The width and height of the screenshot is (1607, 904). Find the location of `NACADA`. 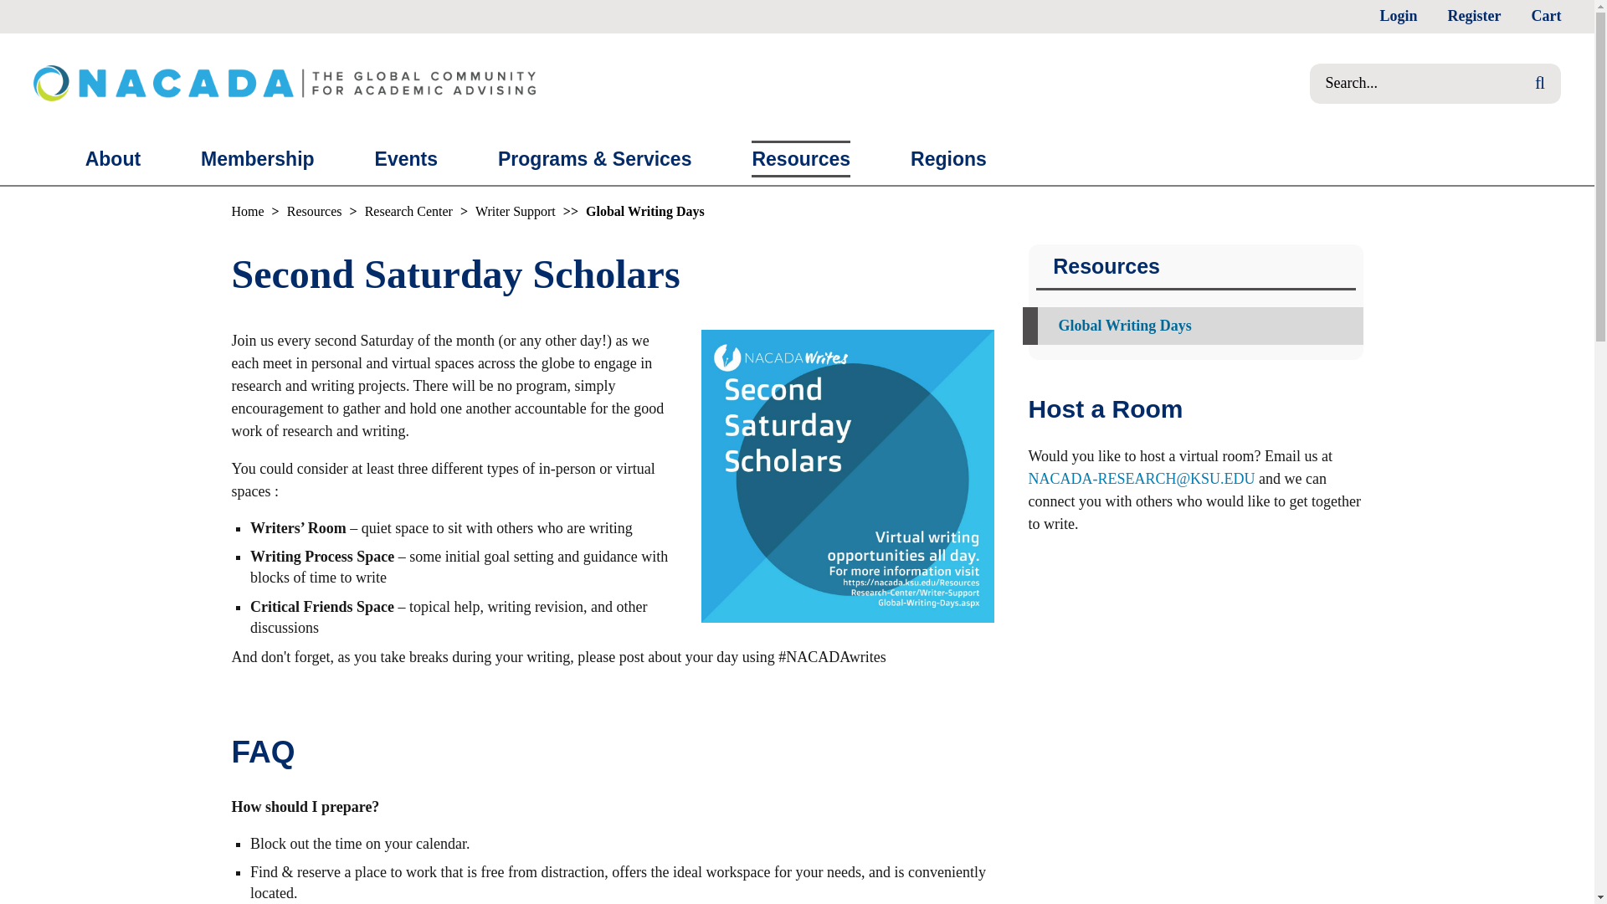

NACADA is located at coordinates (285, 82).